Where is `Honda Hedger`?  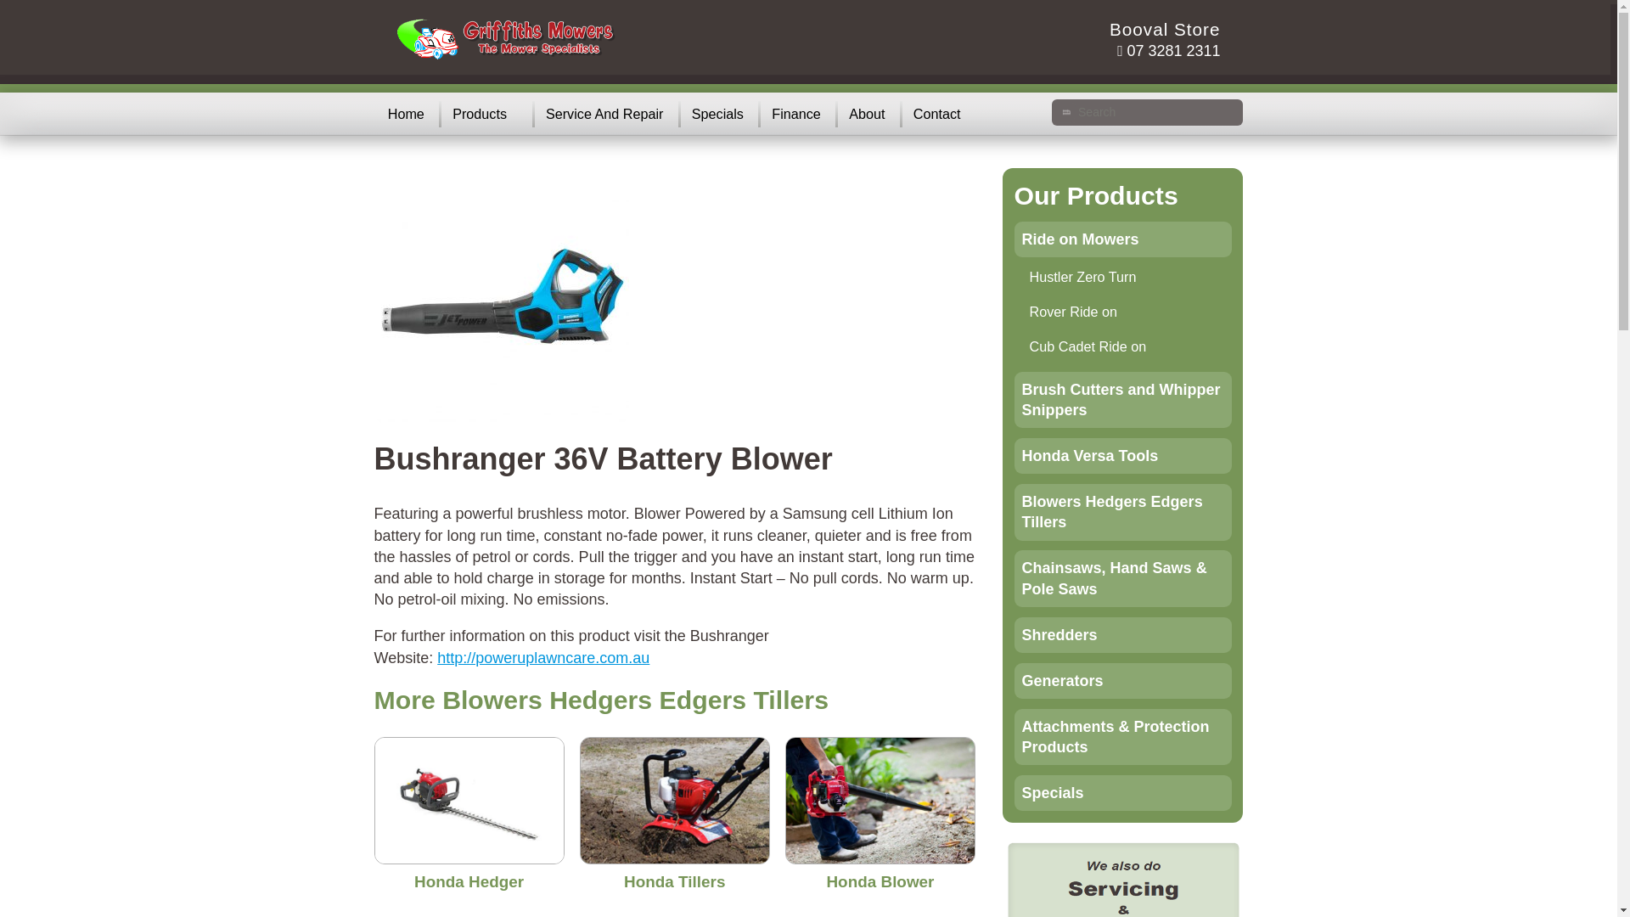 Honda Hedger is located at coordinates (469, 881).